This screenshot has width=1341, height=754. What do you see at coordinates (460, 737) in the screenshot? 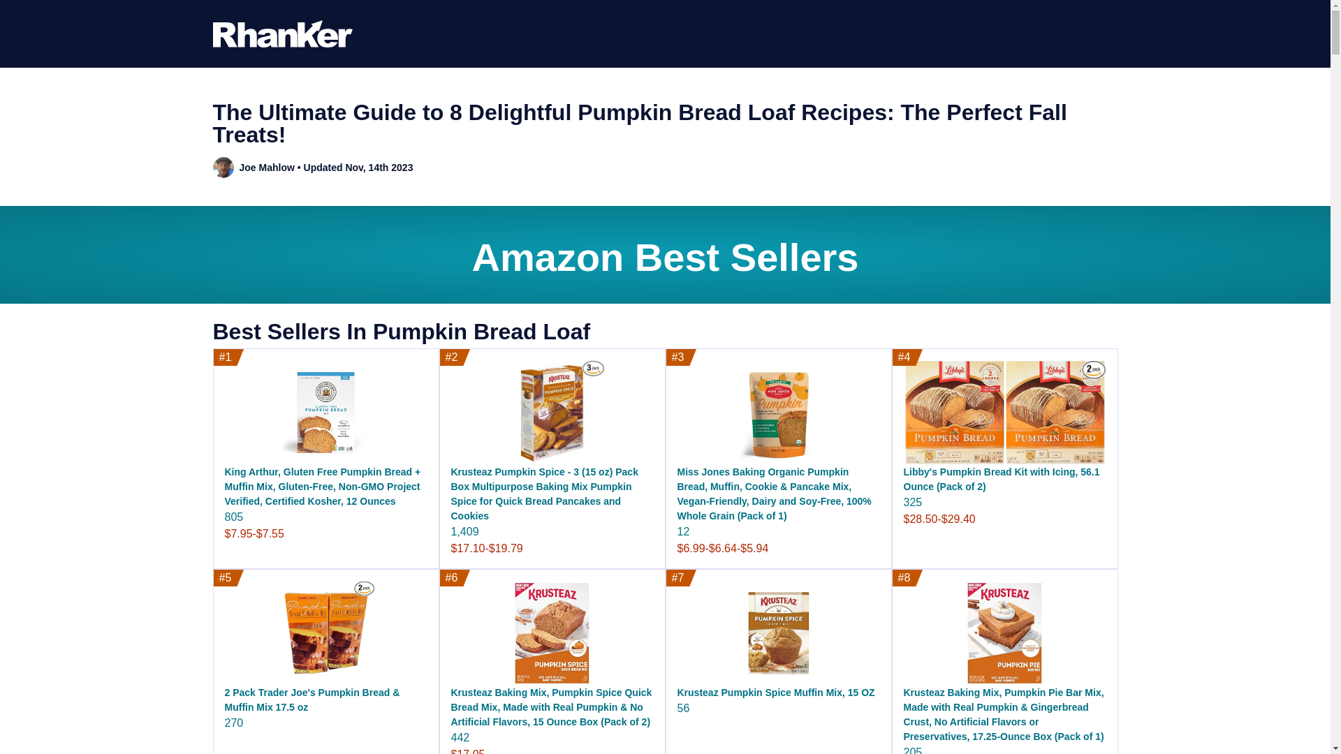
I see `442` at bounding box center [460, 737].